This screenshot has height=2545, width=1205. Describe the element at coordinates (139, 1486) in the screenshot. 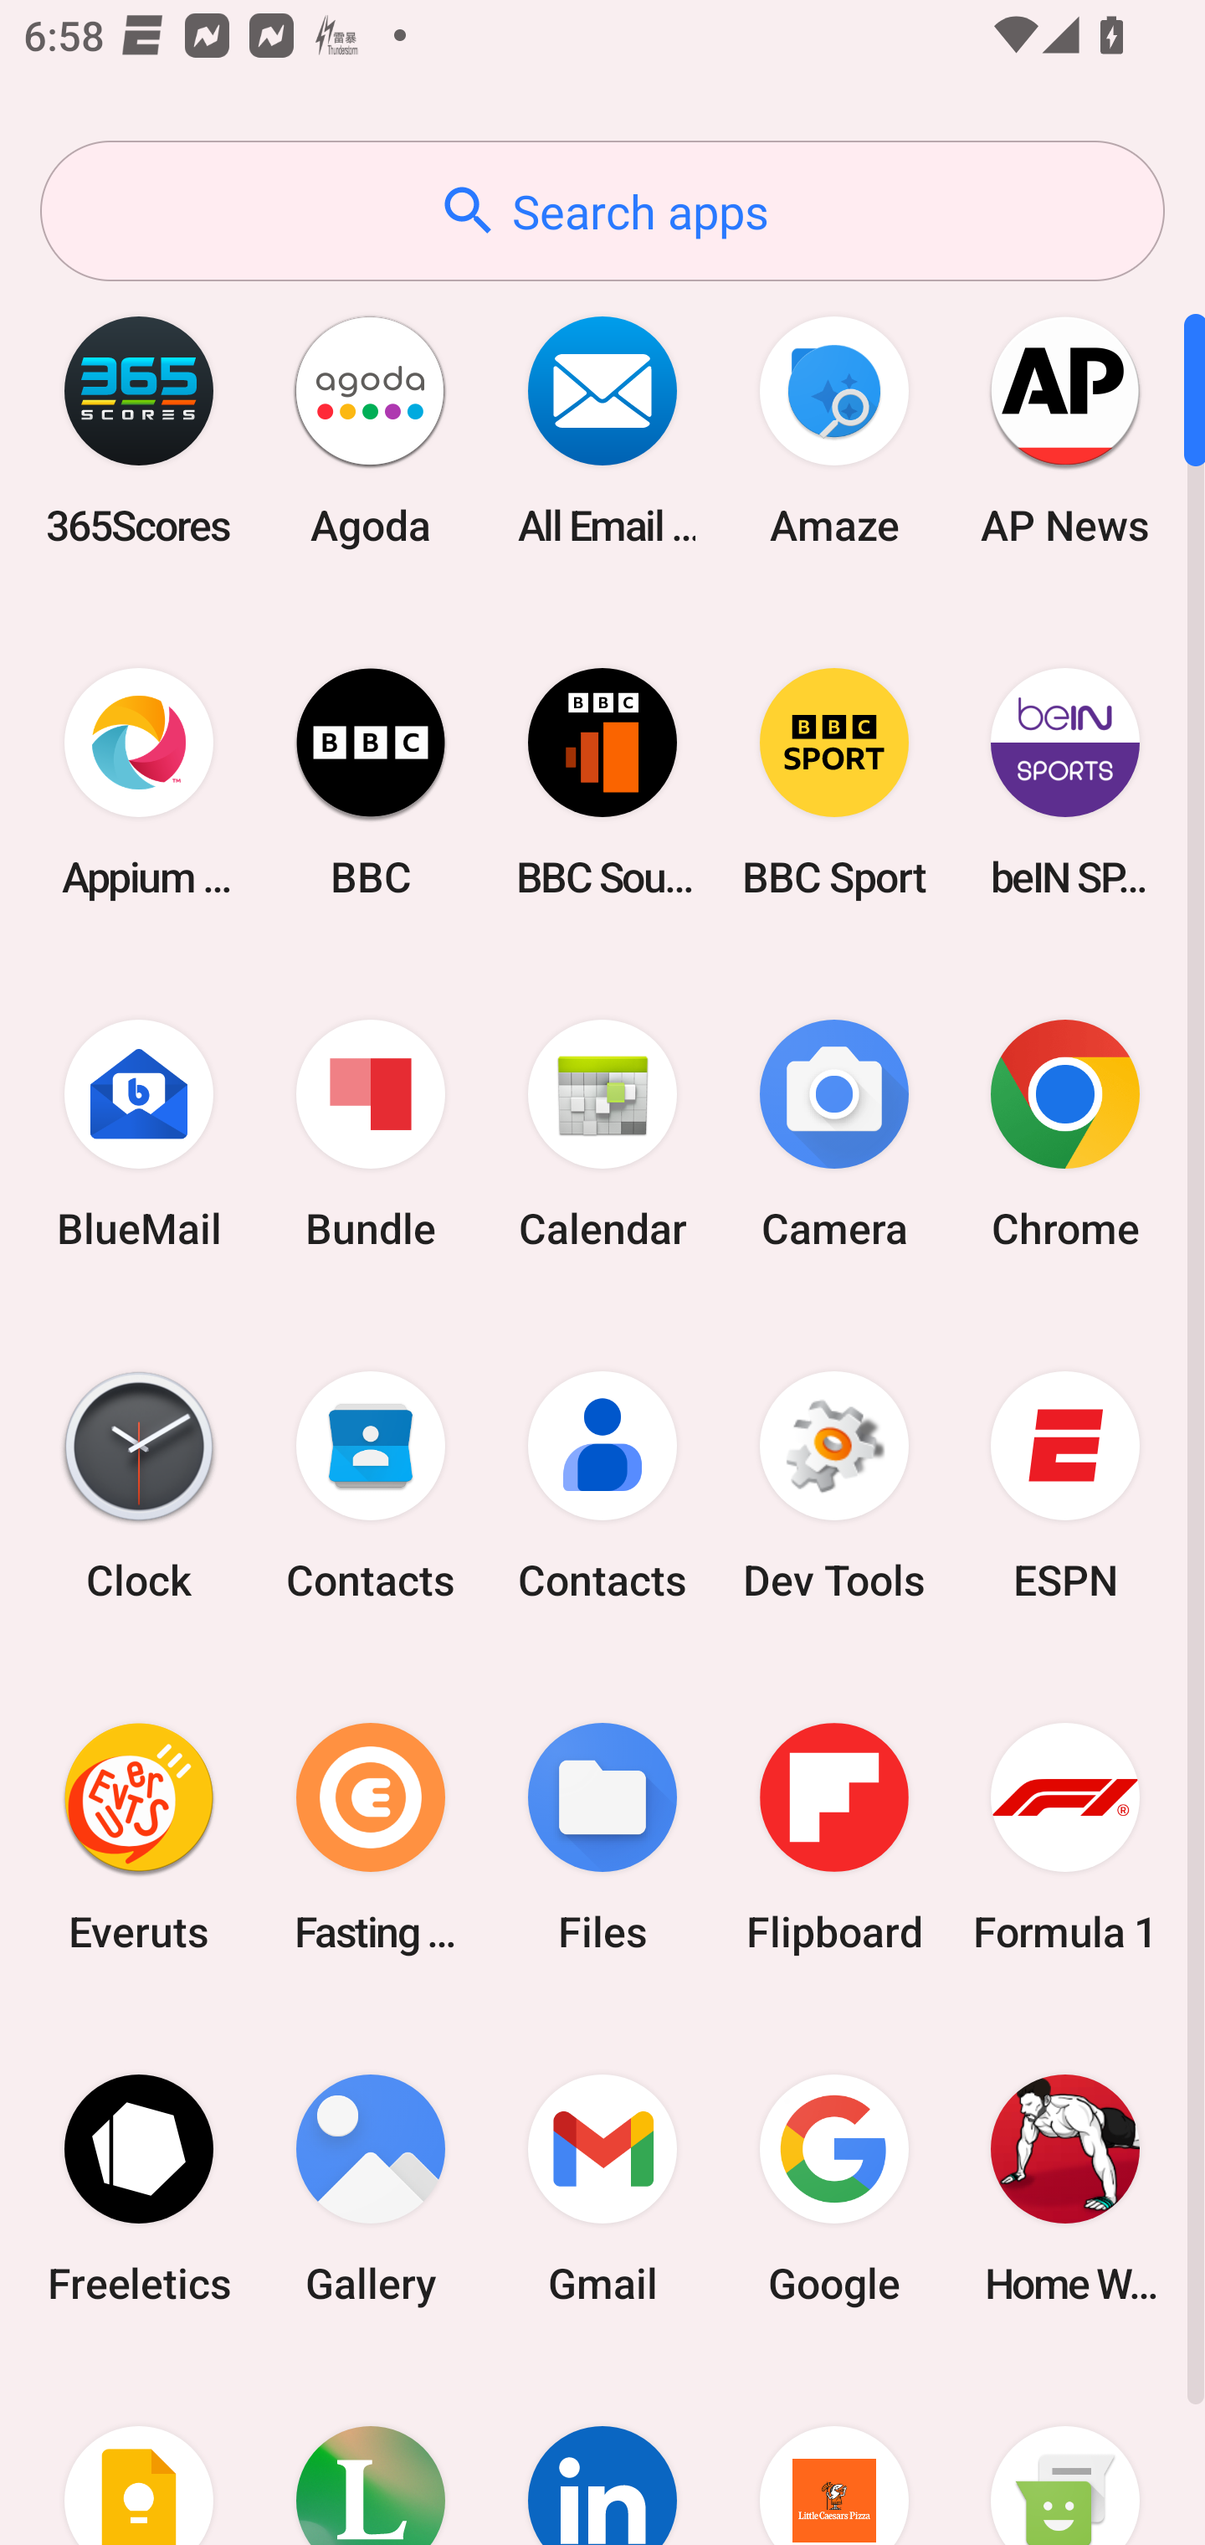

I see `Clock` at that location.